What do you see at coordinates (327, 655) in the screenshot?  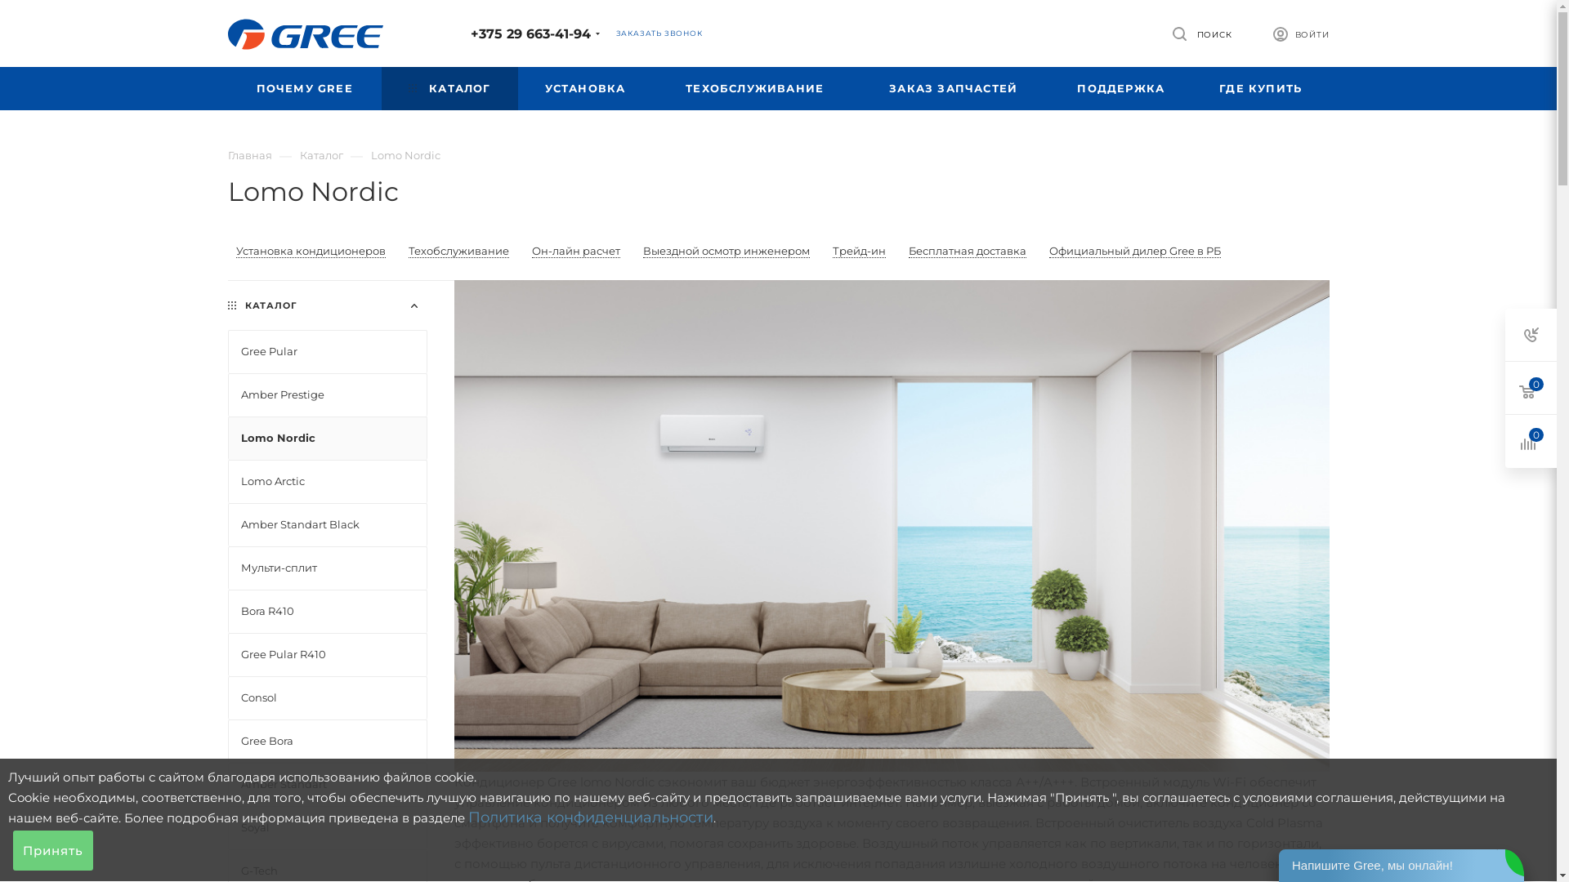 I see `Gree Pular R410` at bounding box center [327, 655].